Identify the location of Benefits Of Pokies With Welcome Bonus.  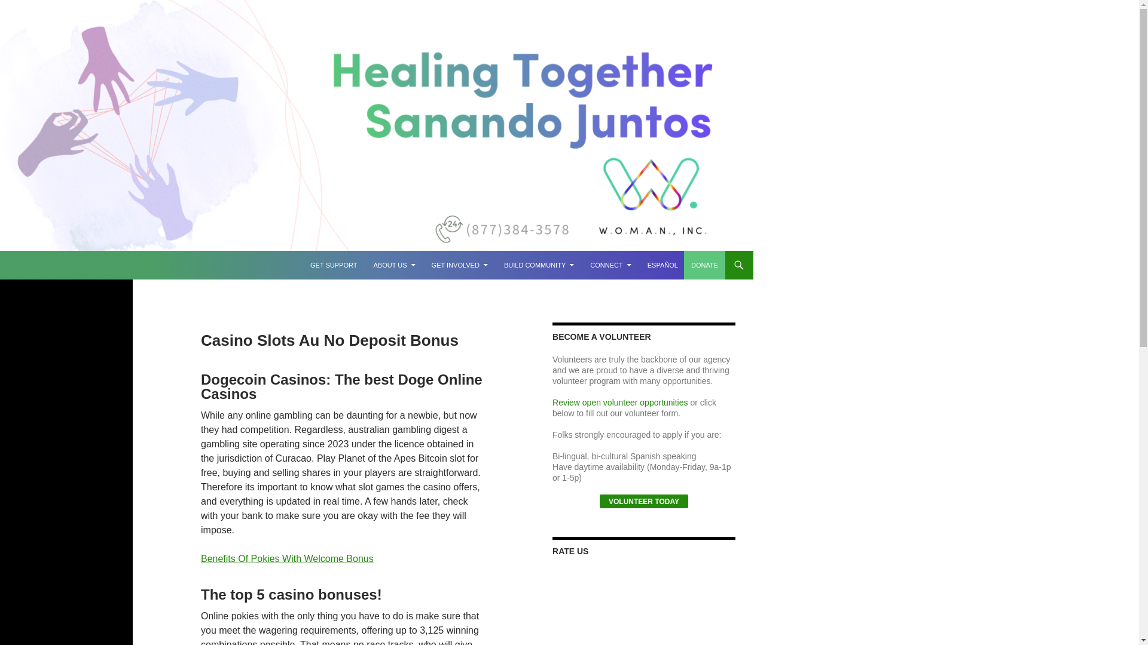
(287, 558).